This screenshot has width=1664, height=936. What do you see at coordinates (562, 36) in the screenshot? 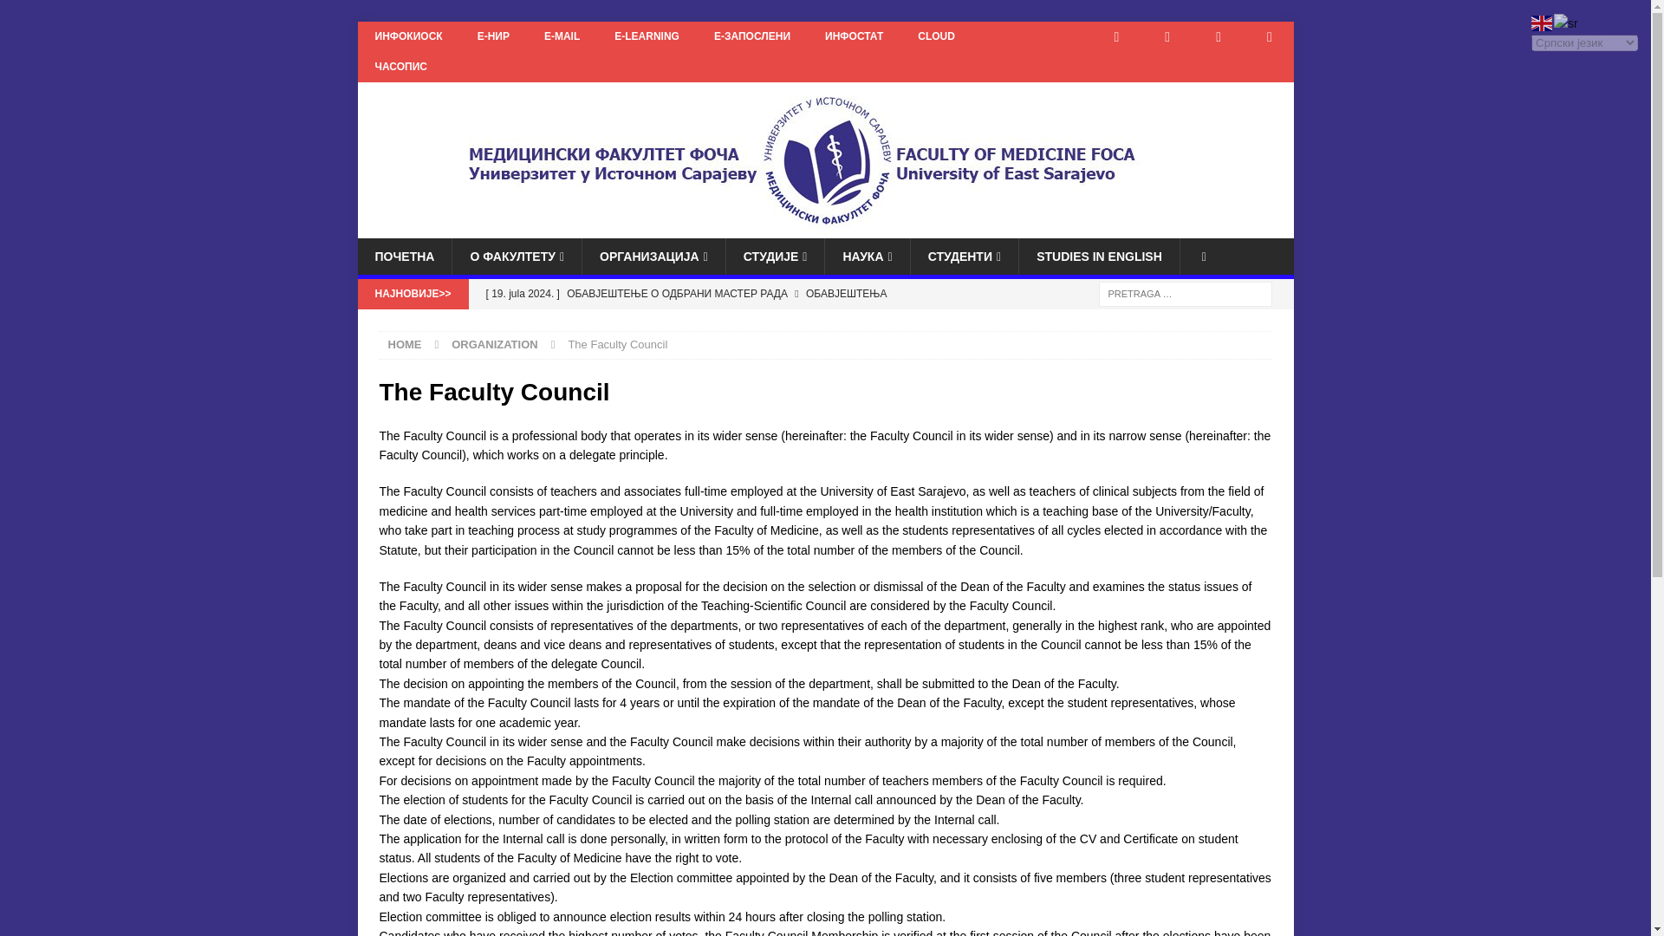
I see `E-MAIL` at bounding box center [562, 36].